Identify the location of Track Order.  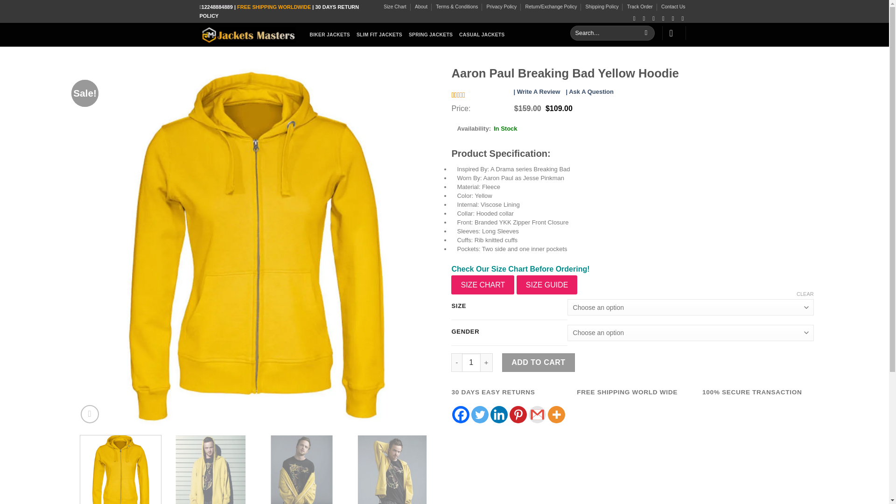
(640, 7).